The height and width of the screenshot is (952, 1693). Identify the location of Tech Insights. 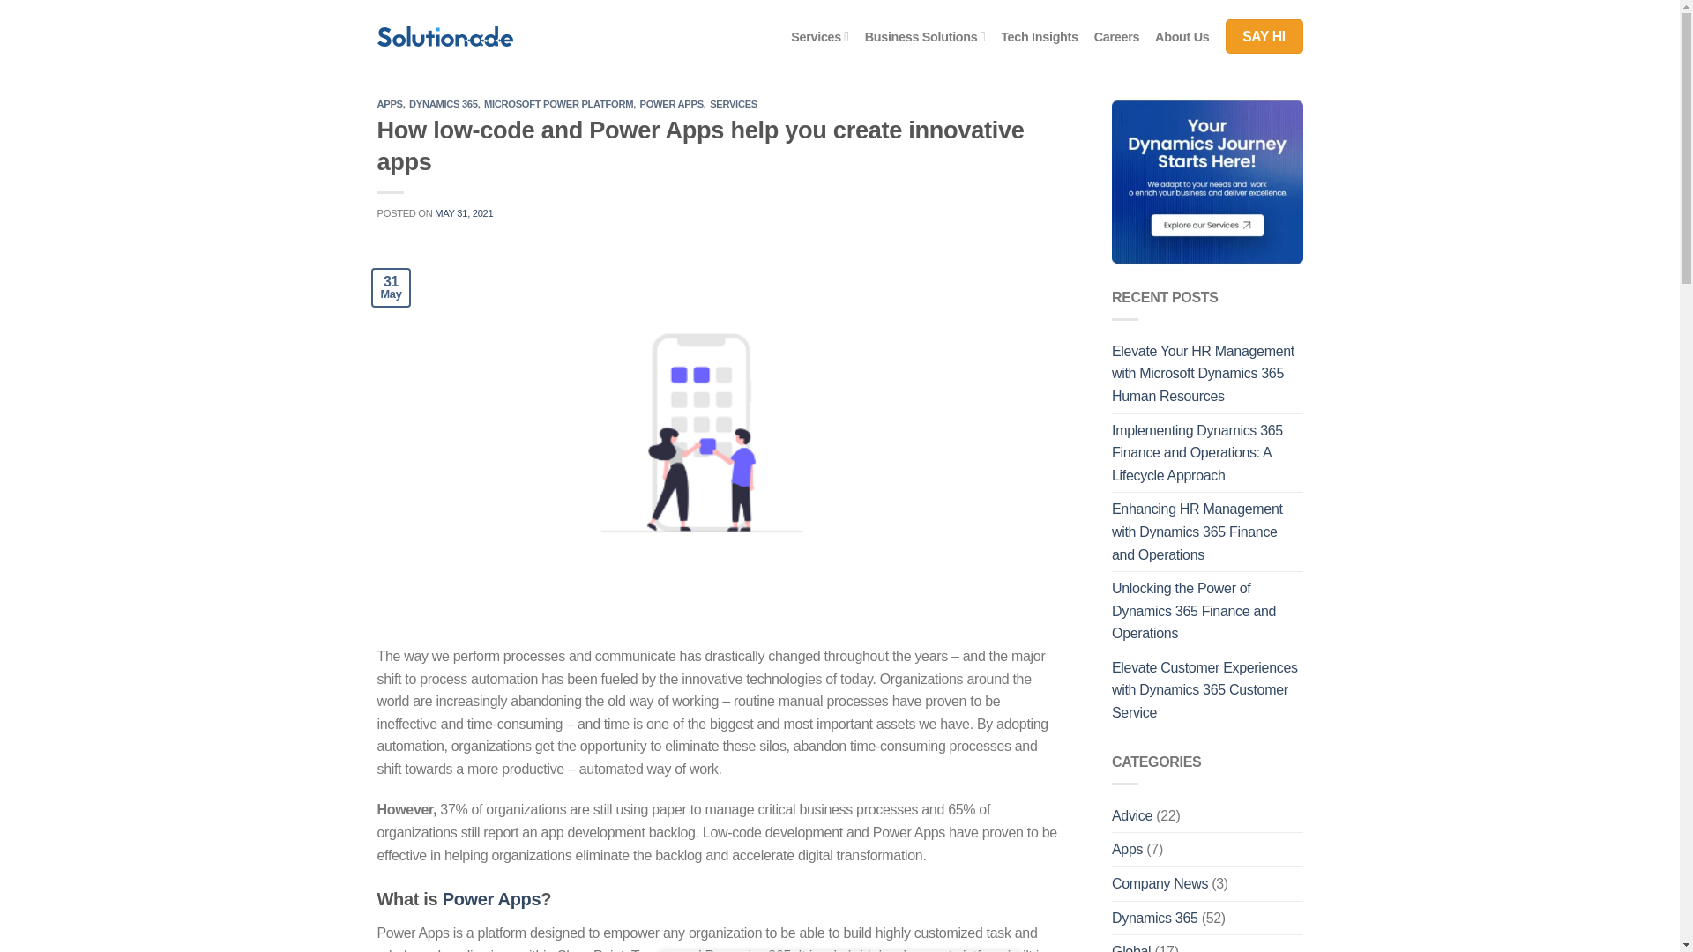
(1039, 37).